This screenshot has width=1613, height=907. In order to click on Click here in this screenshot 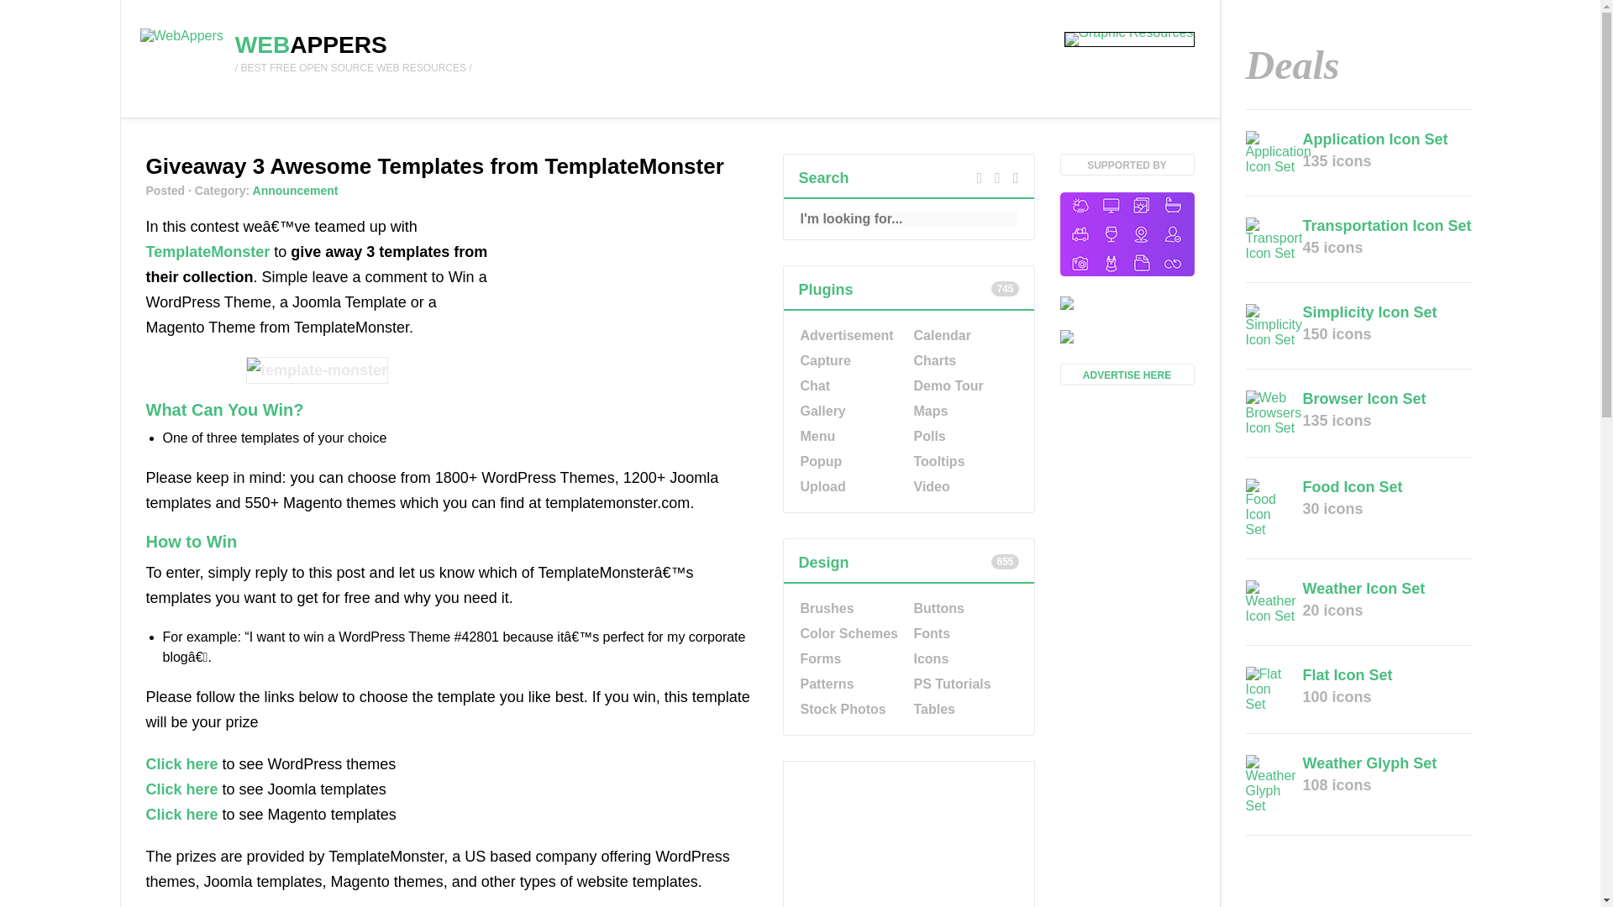, I will do `click(181, 789)`.